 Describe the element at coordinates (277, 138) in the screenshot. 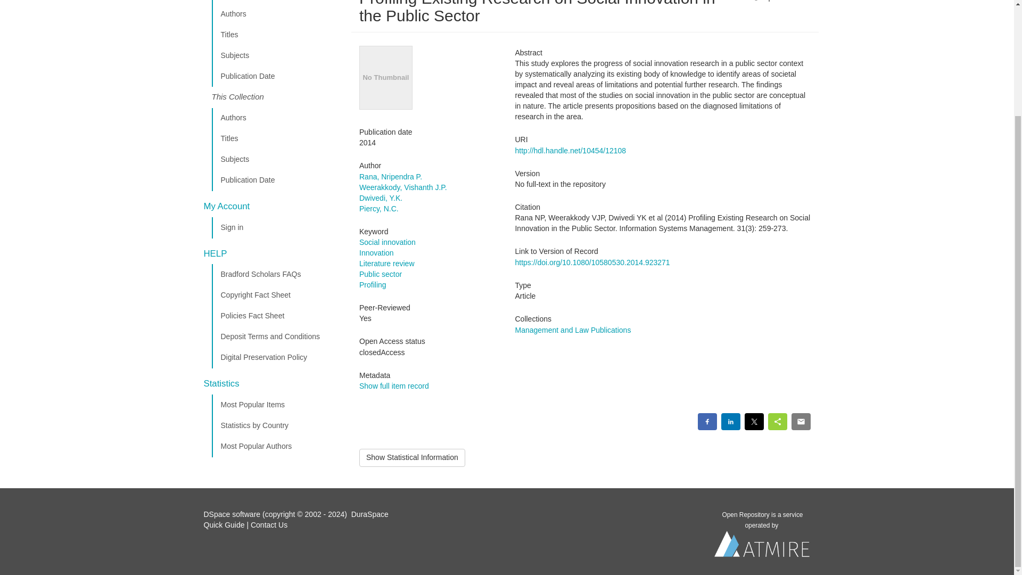

I see `Titles` at that location.